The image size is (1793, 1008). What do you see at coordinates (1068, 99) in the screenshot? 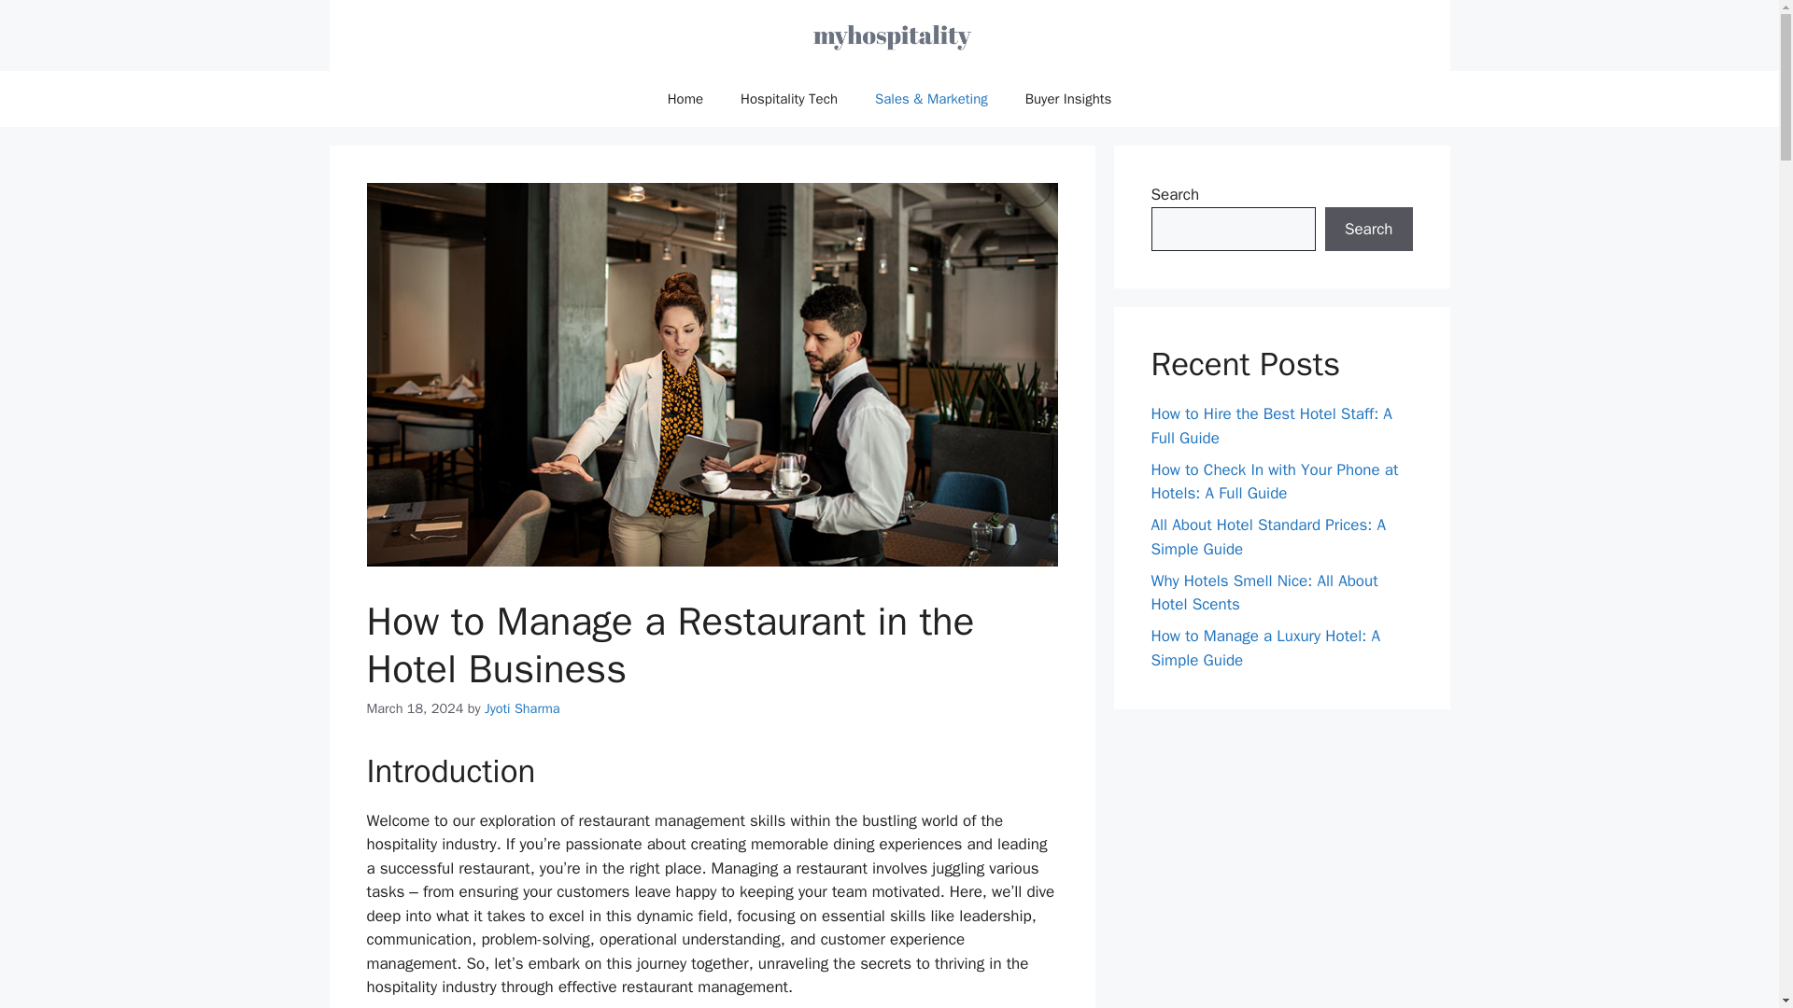
I see `Buyer Insights` at bounding box center [1068, 99].